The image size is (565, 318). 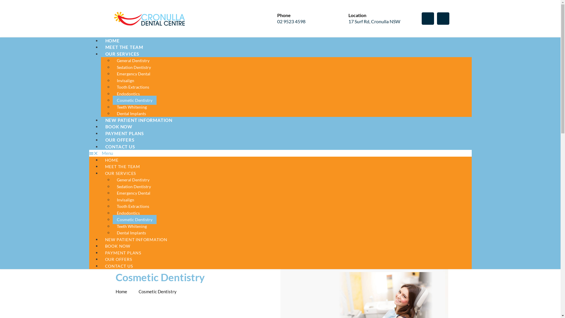 What do you see at coordinates (128, 94) in the screenshot?
I see `Endodontics` at bounding box center [128, 94].